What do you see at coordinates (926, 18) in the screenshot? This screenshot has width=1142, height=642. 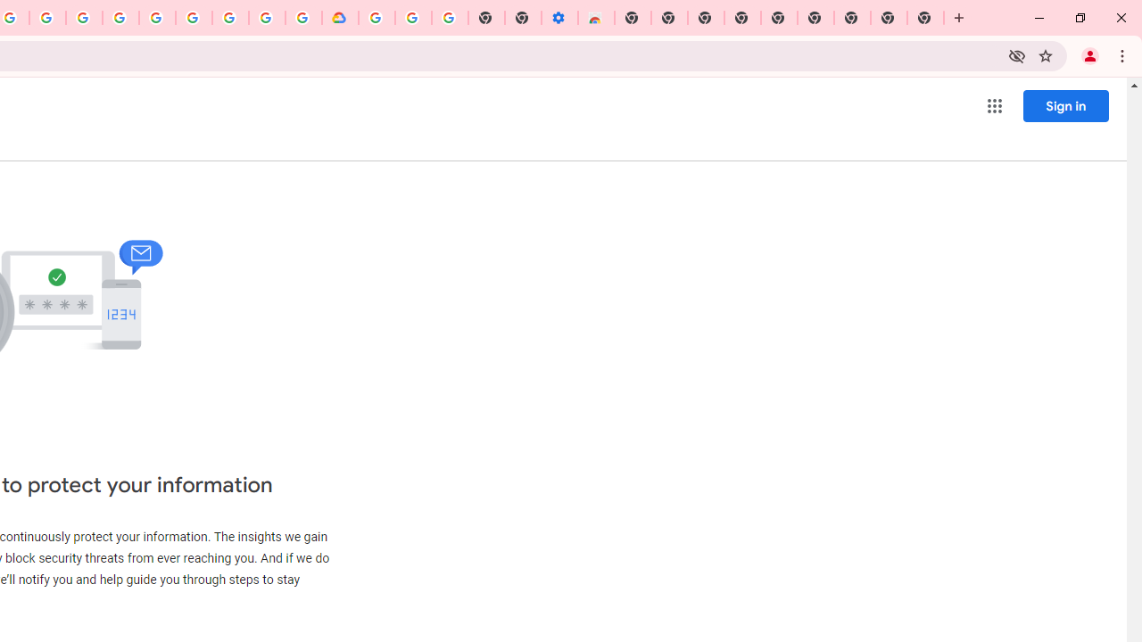 I see `New Tab` at bounding box center [926, 18].